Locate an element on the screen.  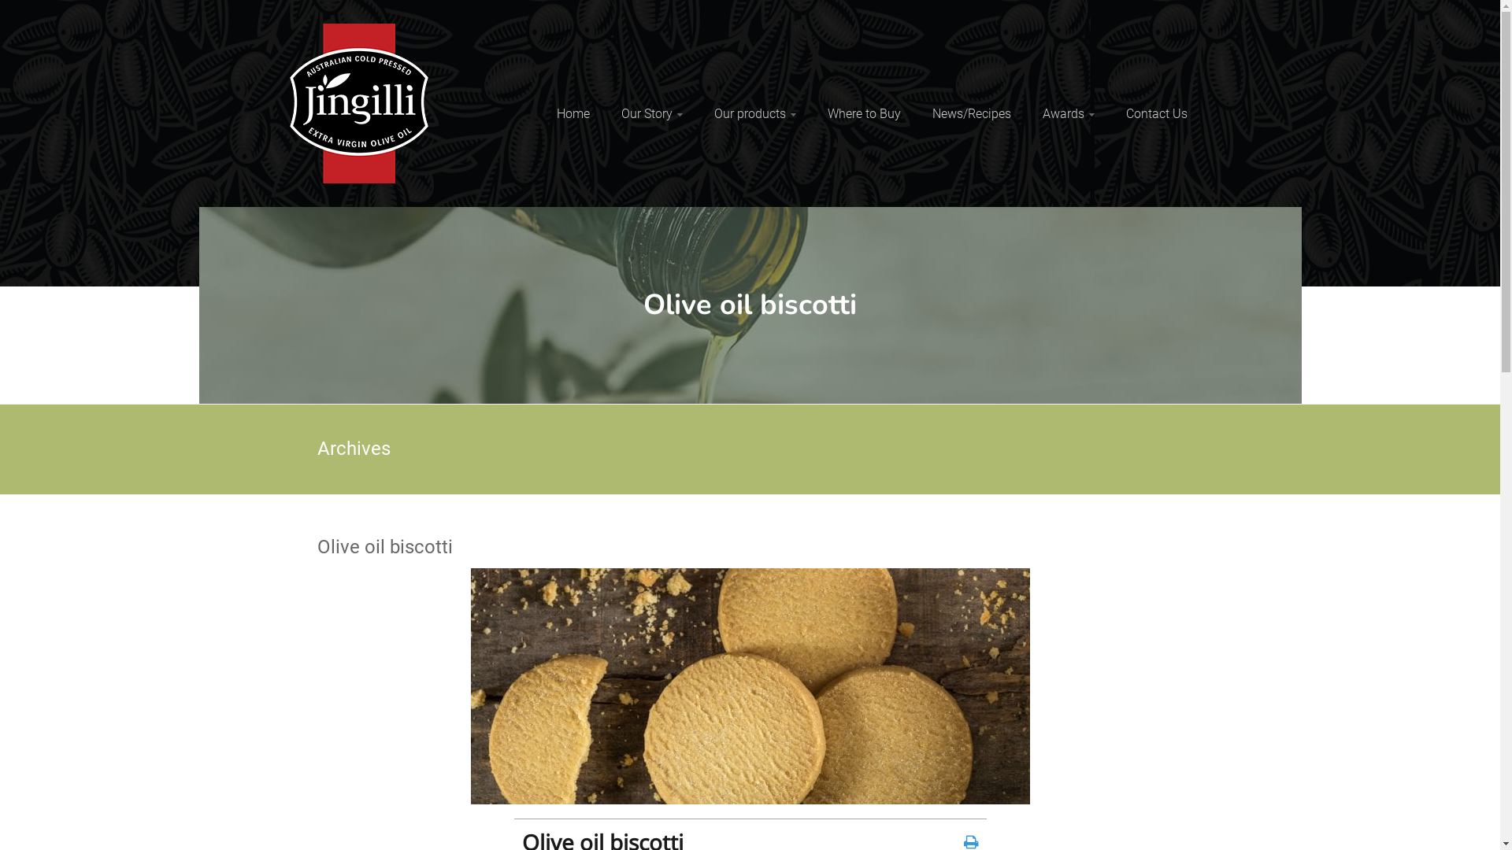
Jingilli is located at coordinates (472, 42).